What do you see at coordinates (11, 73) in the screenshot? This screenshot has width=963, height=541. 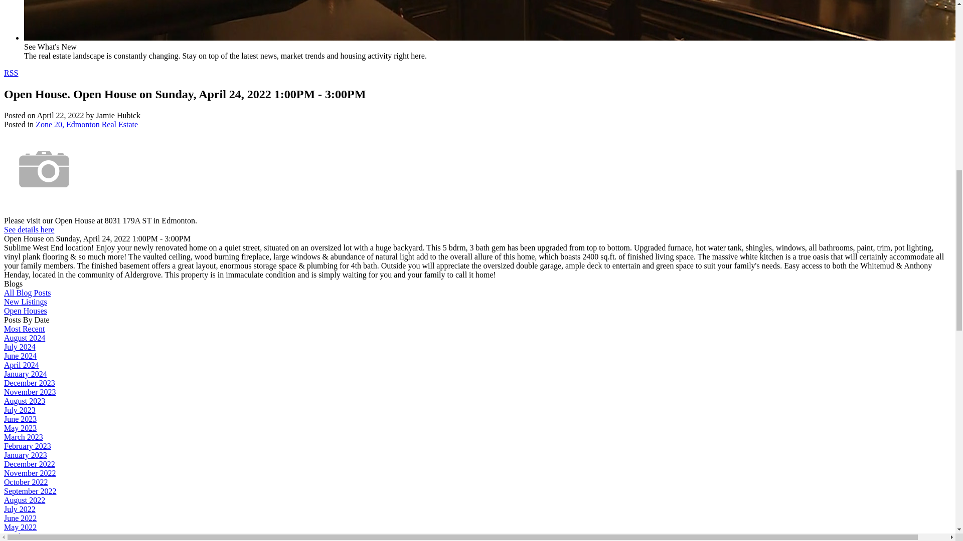 I see `RSS` at bounding box center [11, 73].